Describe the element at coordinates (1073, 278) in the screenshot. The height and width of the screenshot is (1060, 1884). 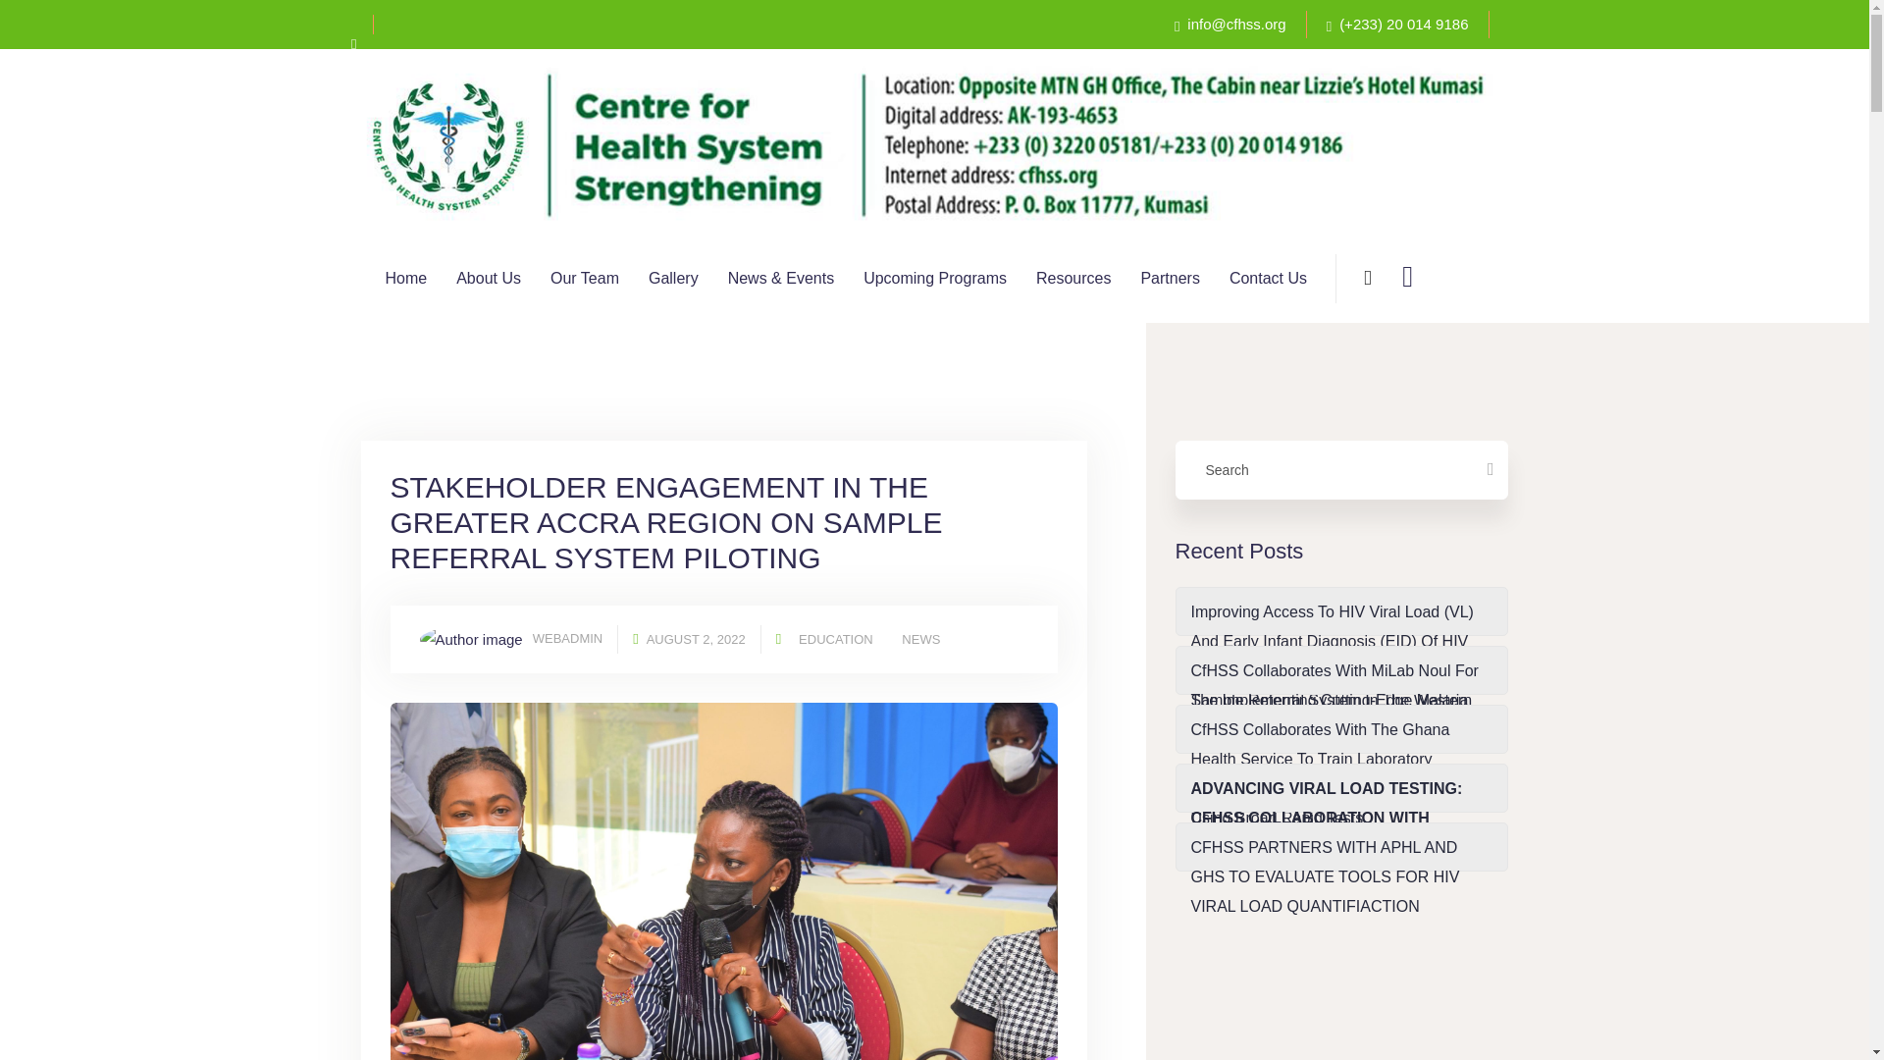
I see `Resources` at that location.